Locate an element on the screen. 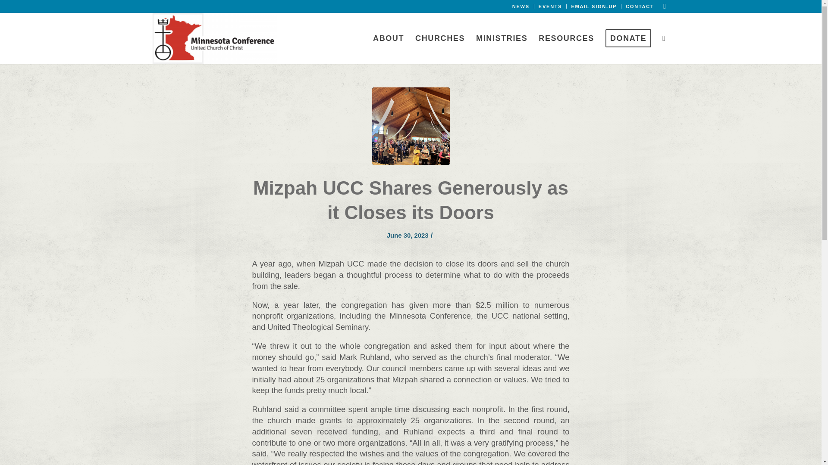 Image resolution: width=828 pixels, height=465 pixels. NEWS is located at coordinates (521, 6).